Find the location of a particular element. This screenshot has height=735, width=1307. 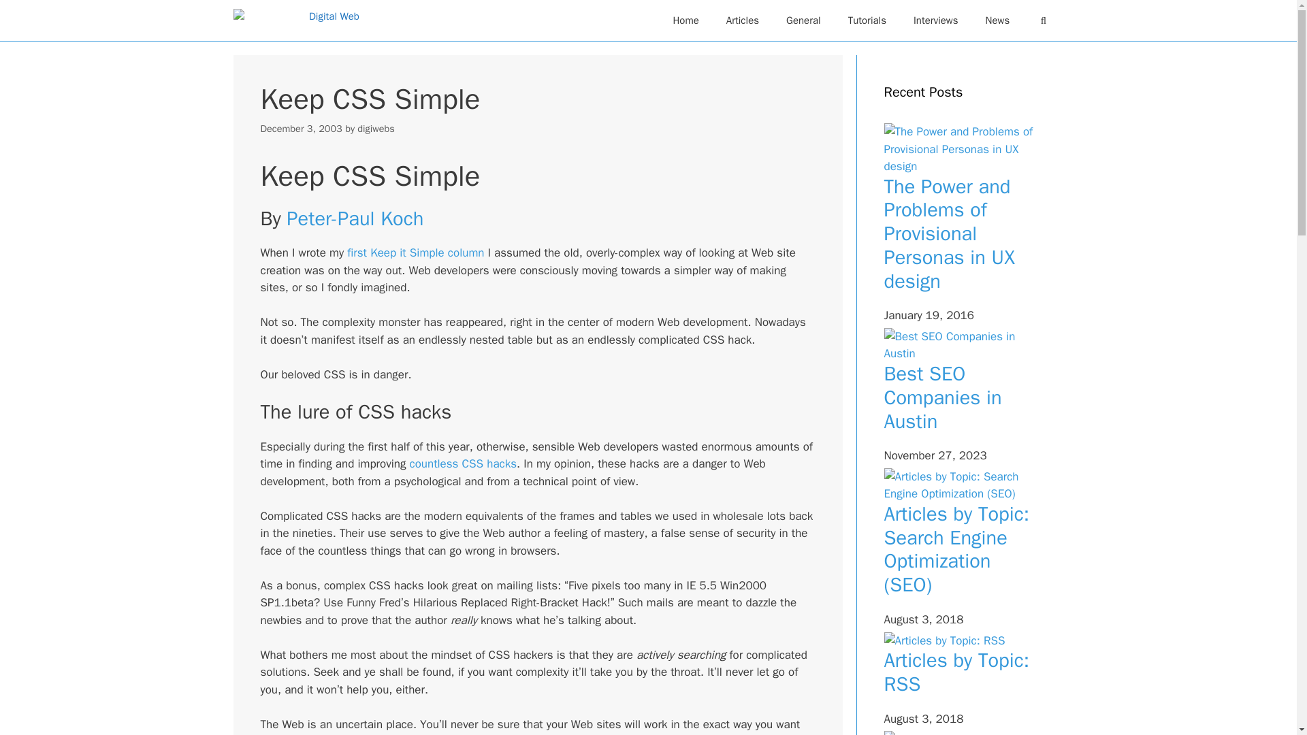

Articles by Topic: RSS is located at coordinates (956, 672).